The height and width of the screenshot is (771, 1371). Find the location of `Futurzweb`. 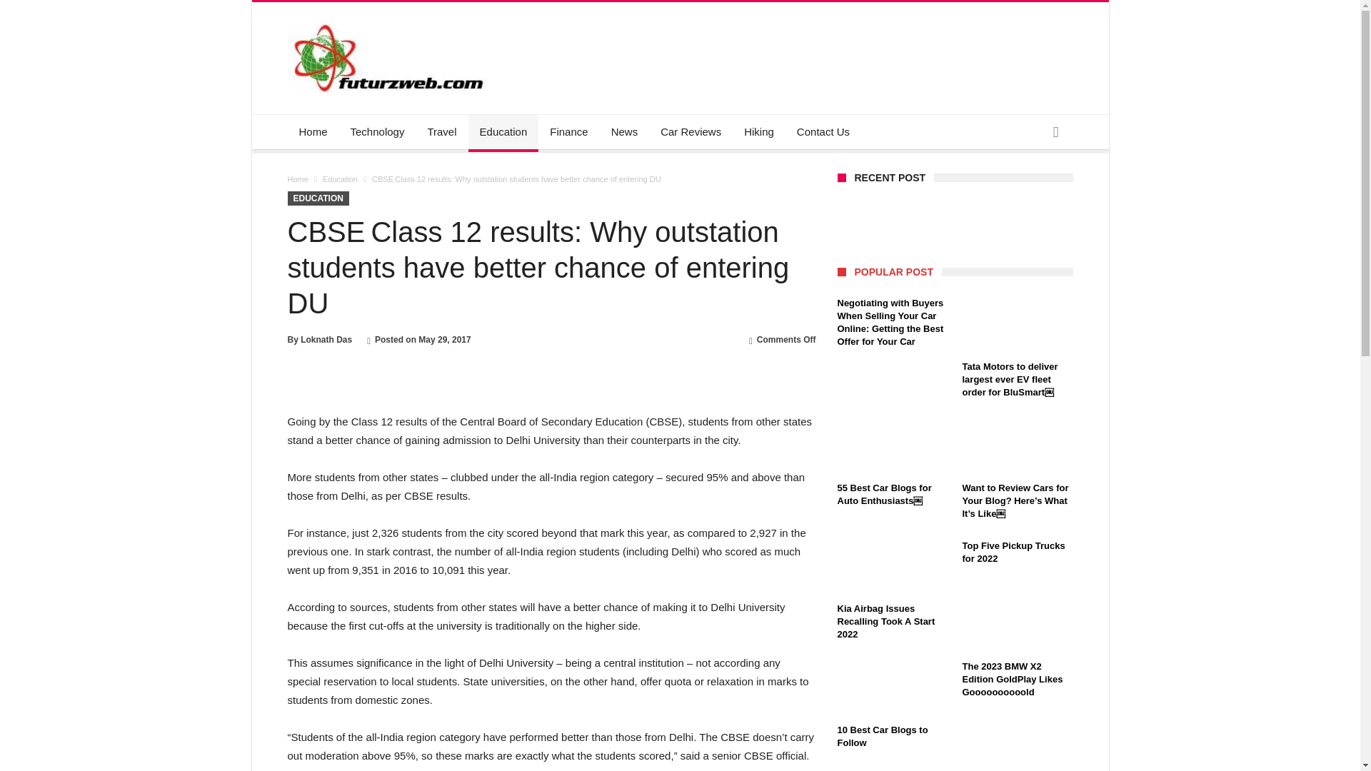

Futurzweb is located at coordinates (390, 23).